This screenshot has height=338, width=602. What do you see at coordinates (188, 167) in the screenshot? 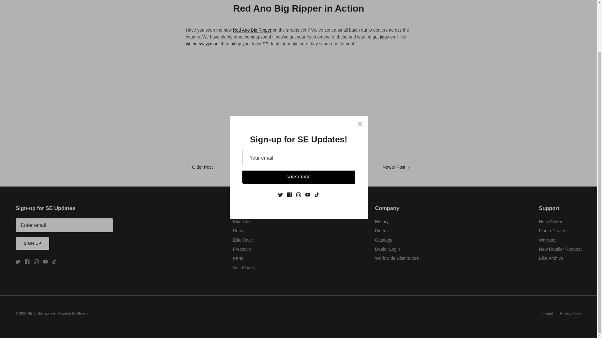
I see `Left` at bounding box center [188, 167].